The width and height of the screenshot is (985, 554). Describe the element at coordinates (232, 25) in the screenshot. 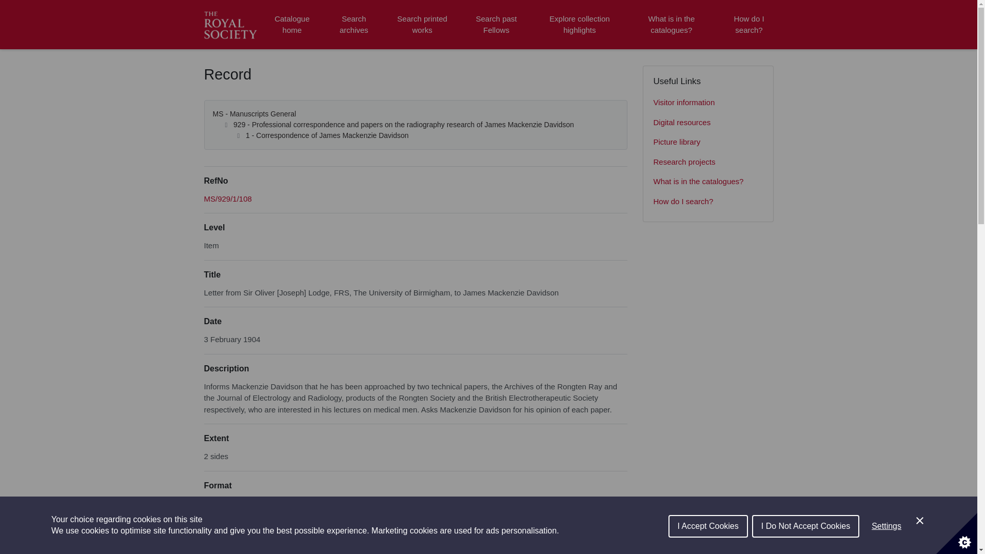

I see `Homepage` at that location.